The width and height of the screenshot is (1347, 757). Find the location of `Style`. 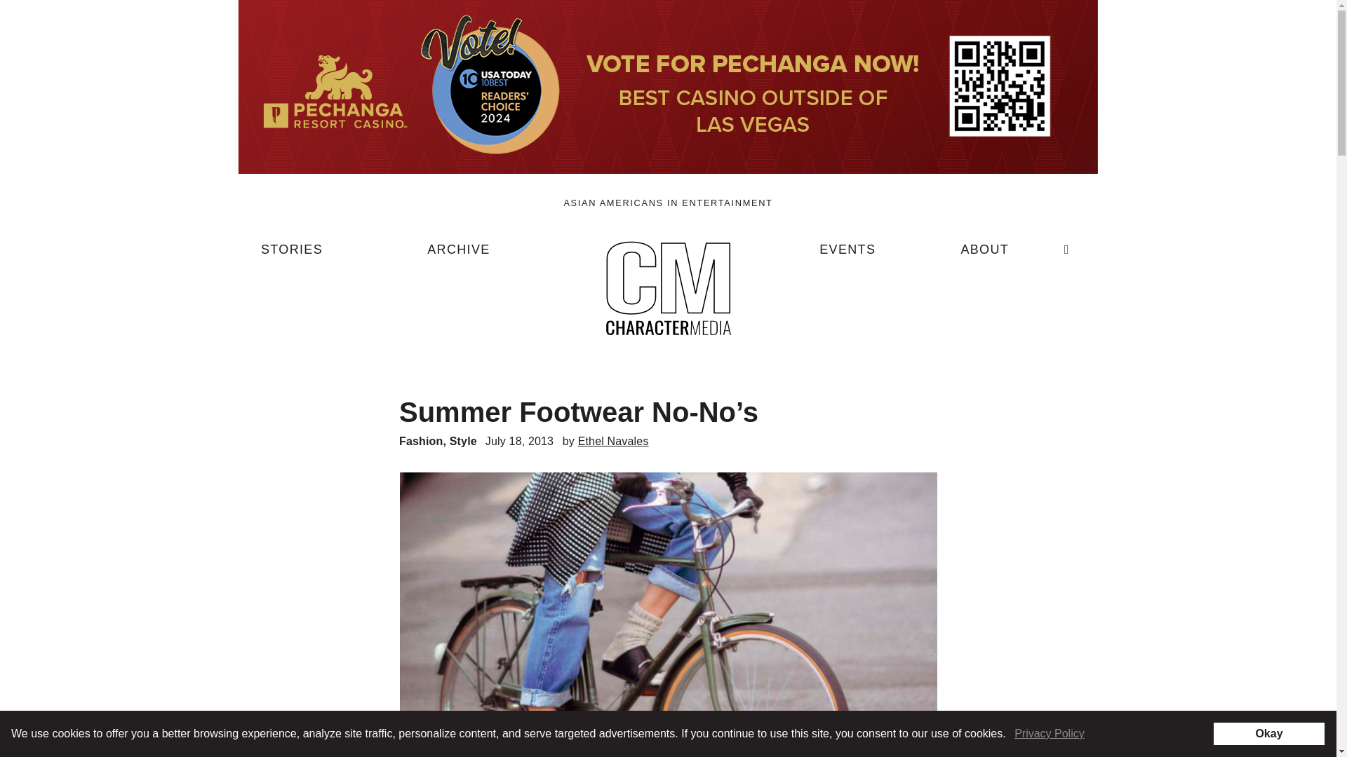

Style is located at coordinates (463, 442).